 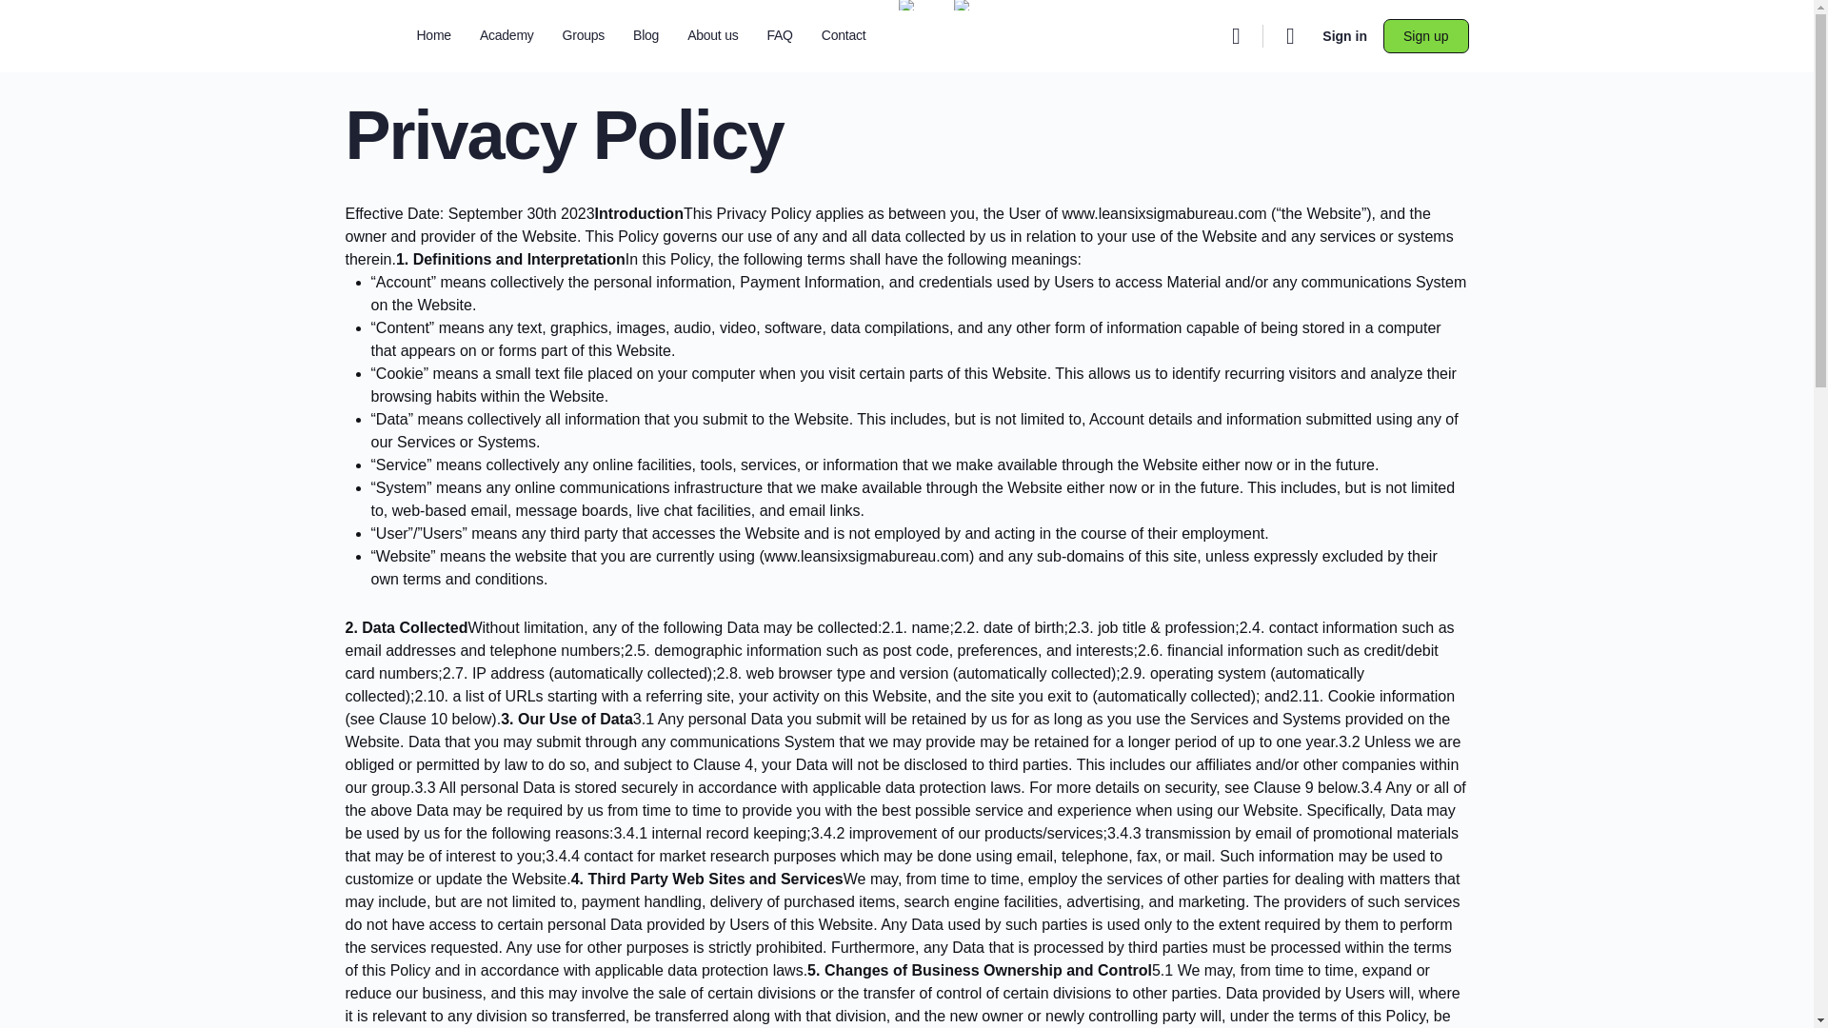 What do you see at coordinates (866, 556) in the screenshot?
I see `www.leansixsigmabureau.com` at bounding box center [866, 556].